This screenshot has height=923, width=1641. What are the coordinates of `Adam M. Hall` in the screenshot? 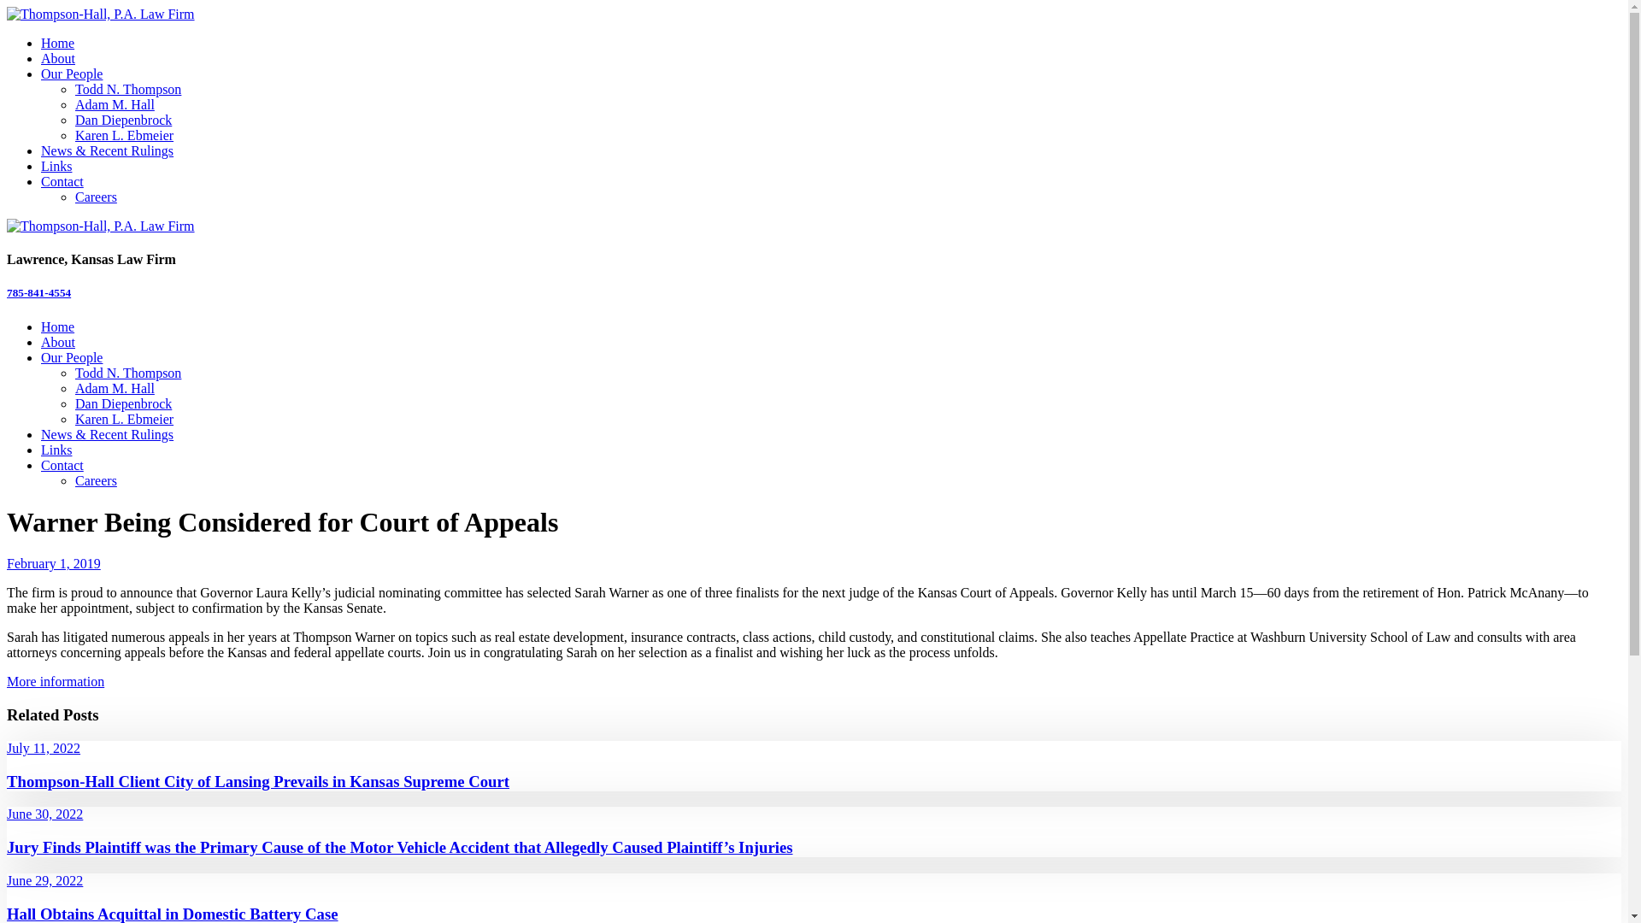 It's located at (115, 104).